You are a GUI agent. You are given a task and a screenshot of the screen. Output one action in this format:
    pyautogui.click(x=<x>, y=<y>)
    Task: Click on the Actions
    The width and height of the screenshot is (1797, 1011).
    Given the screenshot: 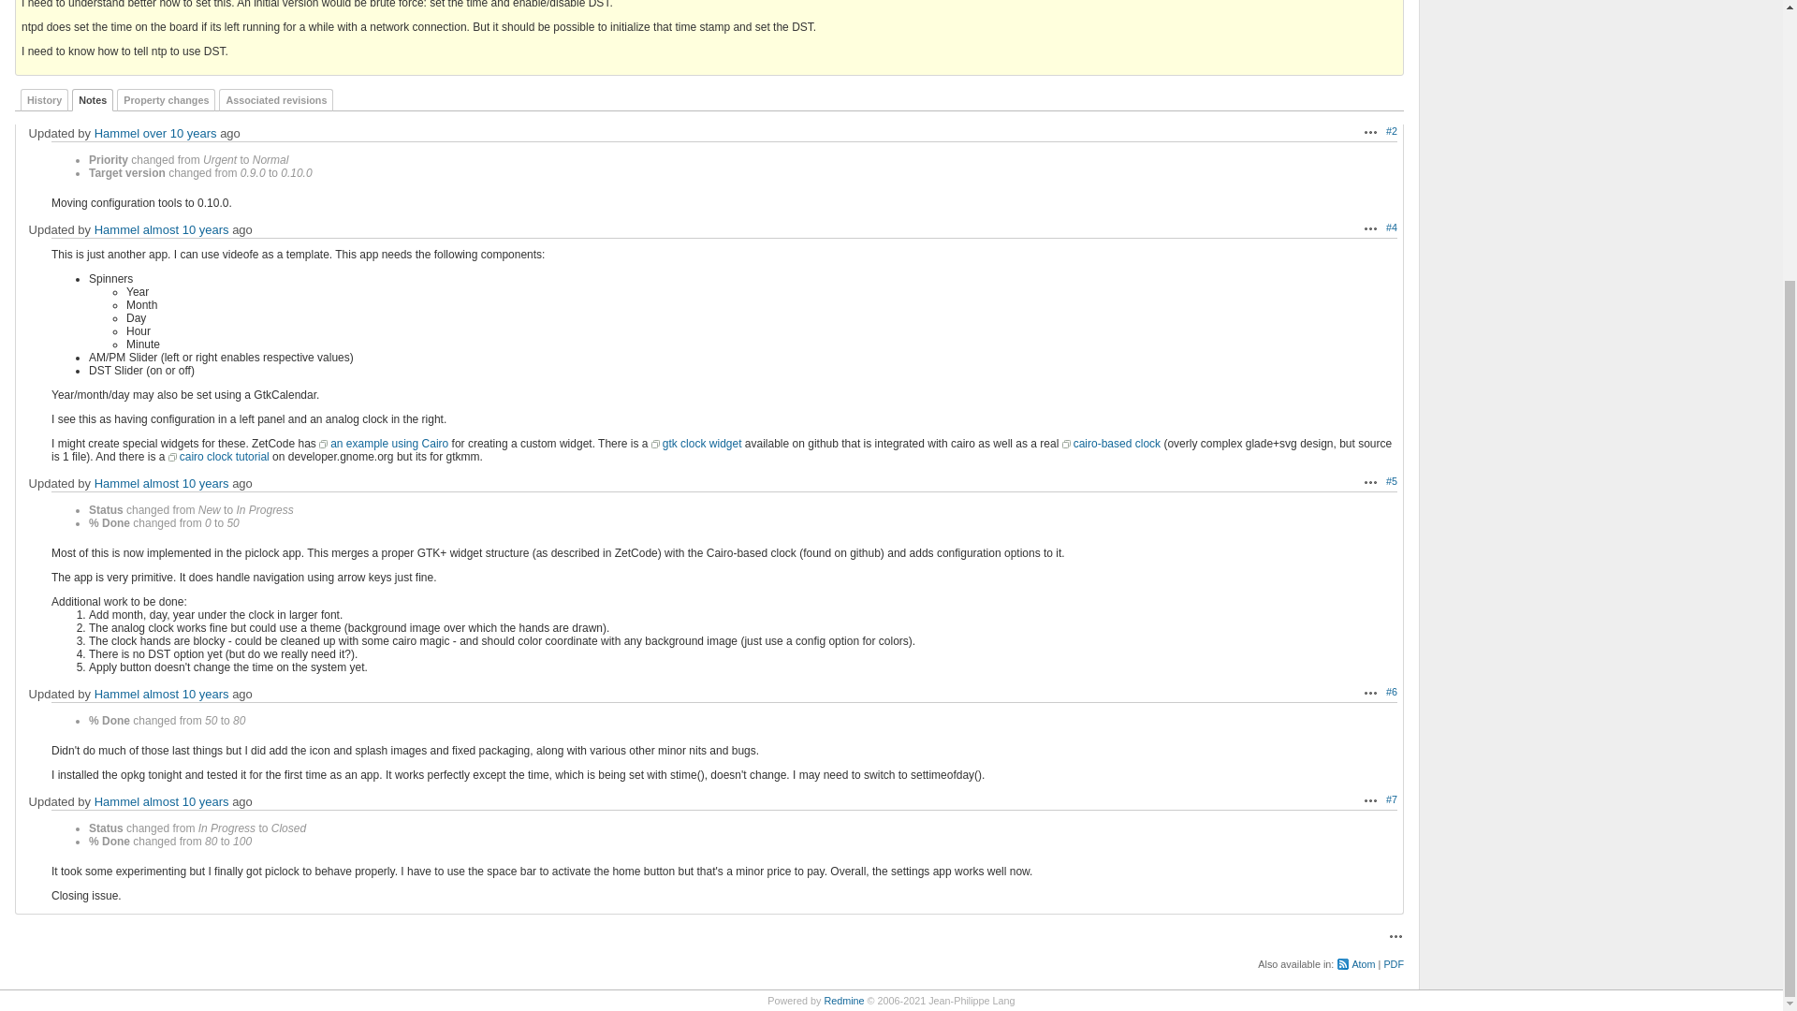 What is the action you would take?
    pyautogui.click(x=1370, y=228)
    